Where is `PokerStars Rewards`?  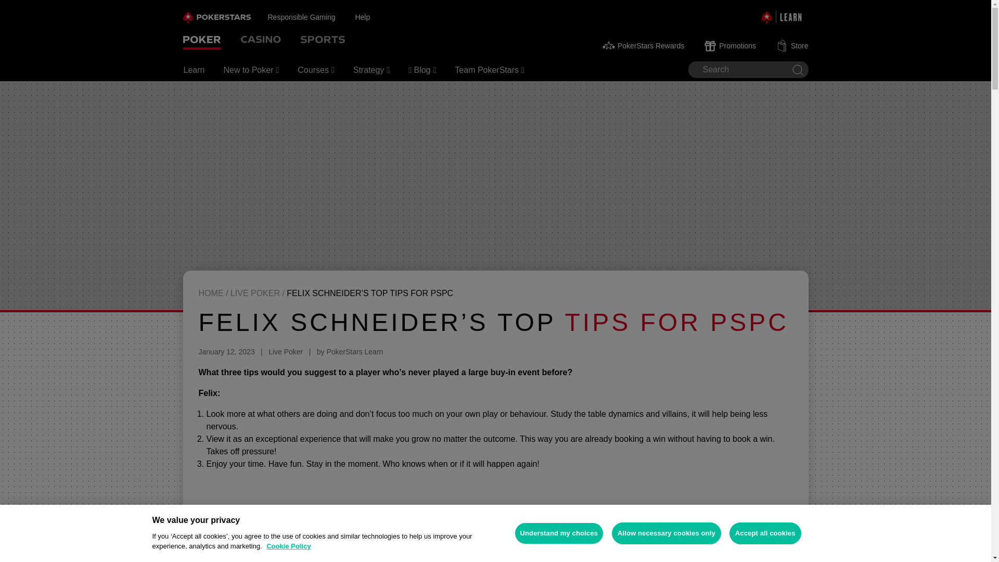
PokerStars Rewards is located at coordinates (643, 46).